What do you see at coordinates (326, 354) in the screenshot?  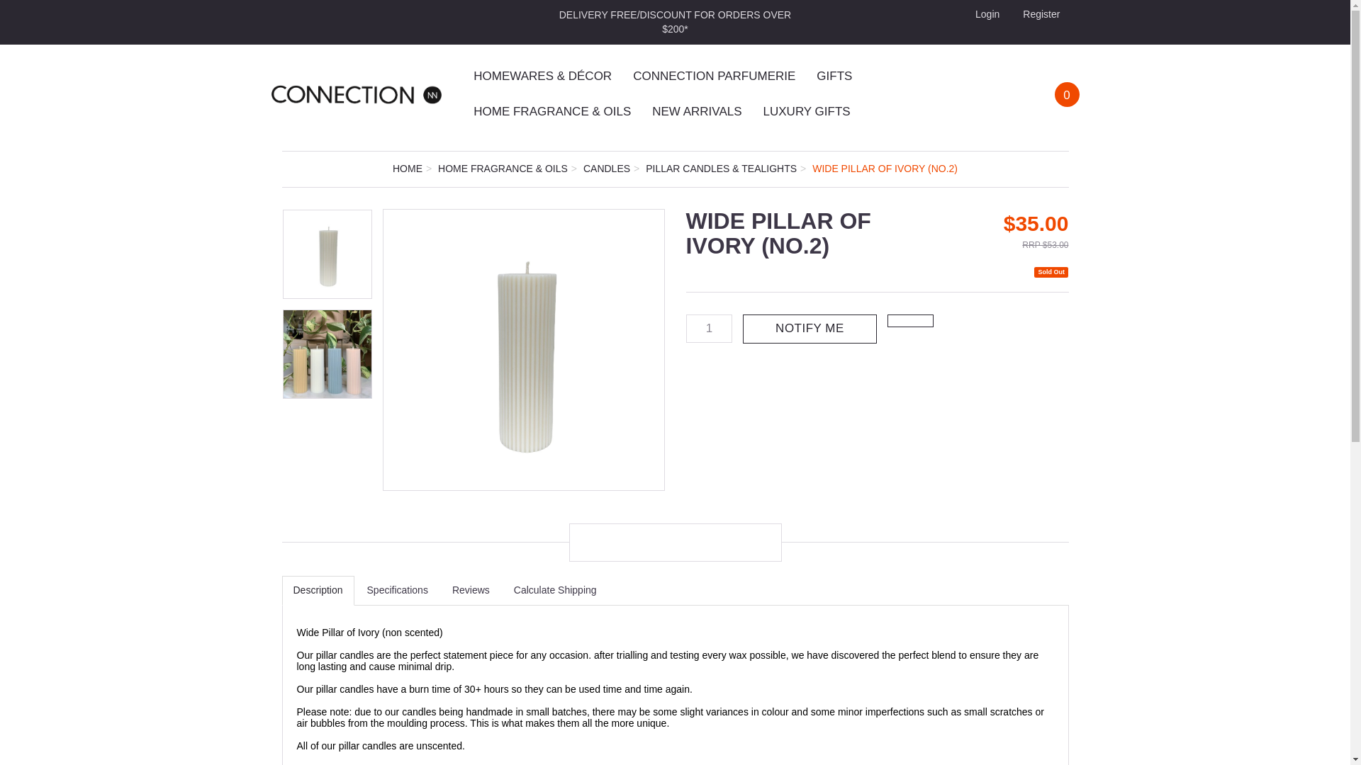 I see `Large View` at bounding box center [326, 354].